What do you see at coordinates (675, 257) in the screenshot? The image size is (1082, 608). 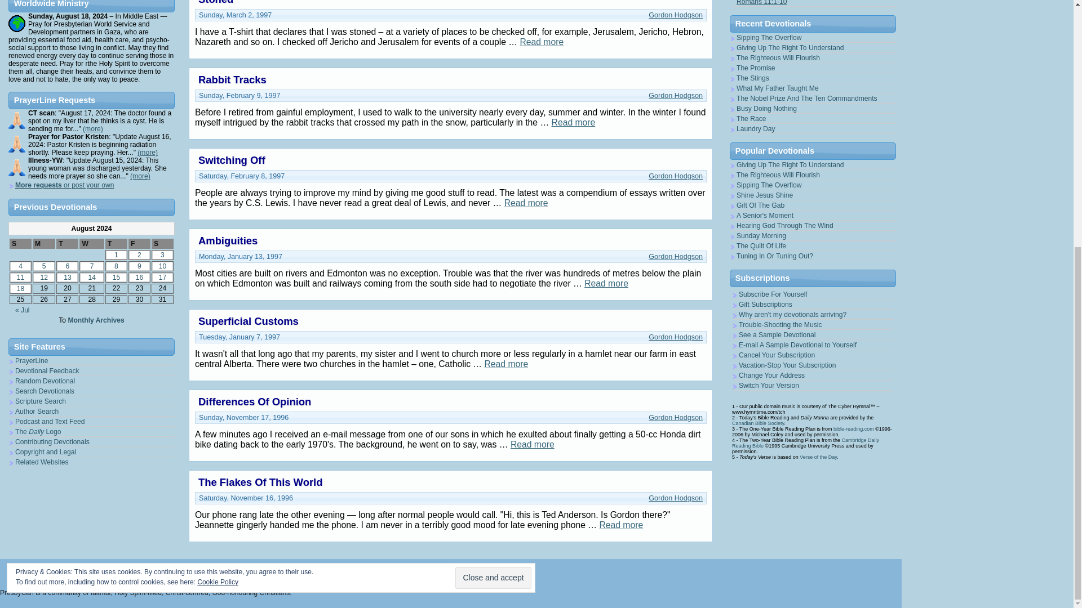 I see `Posts by Gordon Hodgson` at bounding box center [675, 257].